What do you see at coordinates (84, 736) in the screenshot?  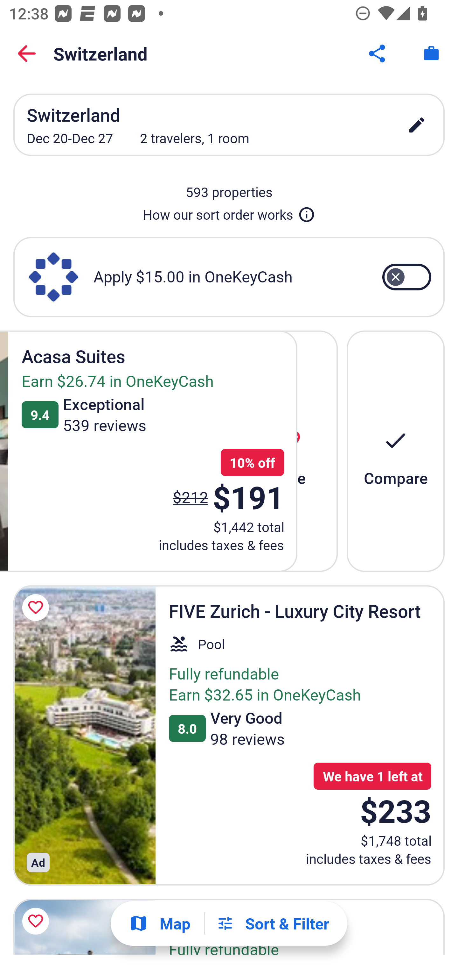 I see `FIVE Zurich - Luxury City Resort` at bounding box center [84, 736].